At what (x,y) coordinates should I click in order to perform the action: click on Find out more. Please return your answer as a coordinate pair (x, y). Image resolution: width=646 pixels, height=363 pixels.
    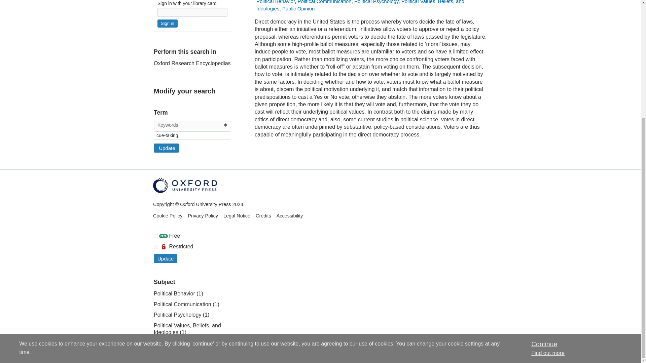
    Looking at the image, I should click on (548, 183).